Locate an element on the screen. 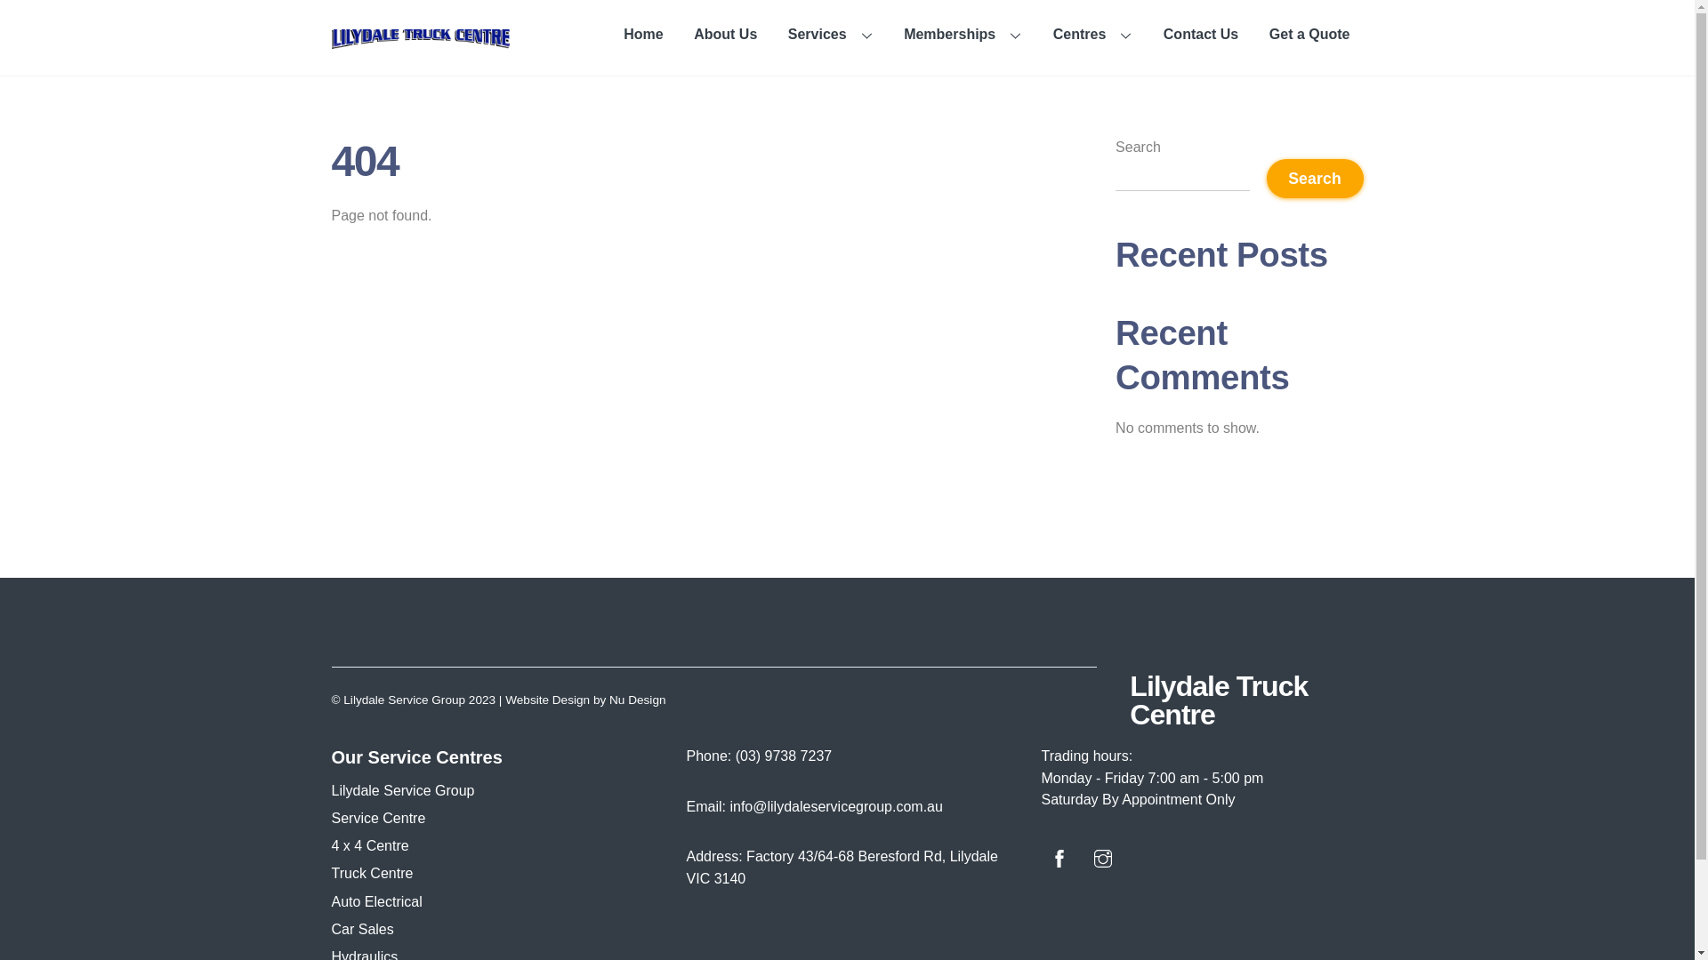 This screenshot has height=960, width=1708. Centres is located at coordinates (1093, 35).